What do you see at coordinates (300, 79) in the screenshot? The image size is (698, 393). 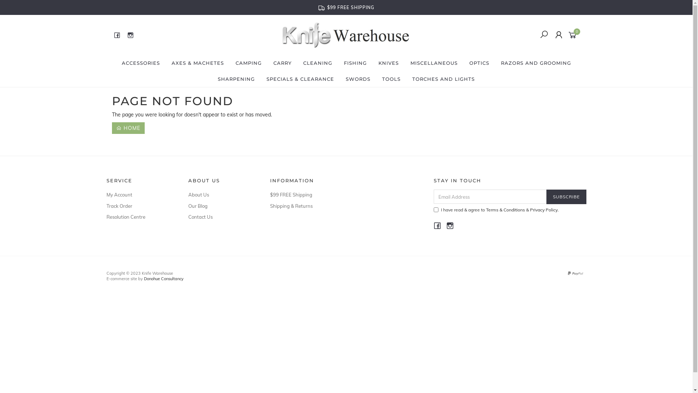 I see `SPECIALS & CLEARANCE` at bounding box center [300, 79].